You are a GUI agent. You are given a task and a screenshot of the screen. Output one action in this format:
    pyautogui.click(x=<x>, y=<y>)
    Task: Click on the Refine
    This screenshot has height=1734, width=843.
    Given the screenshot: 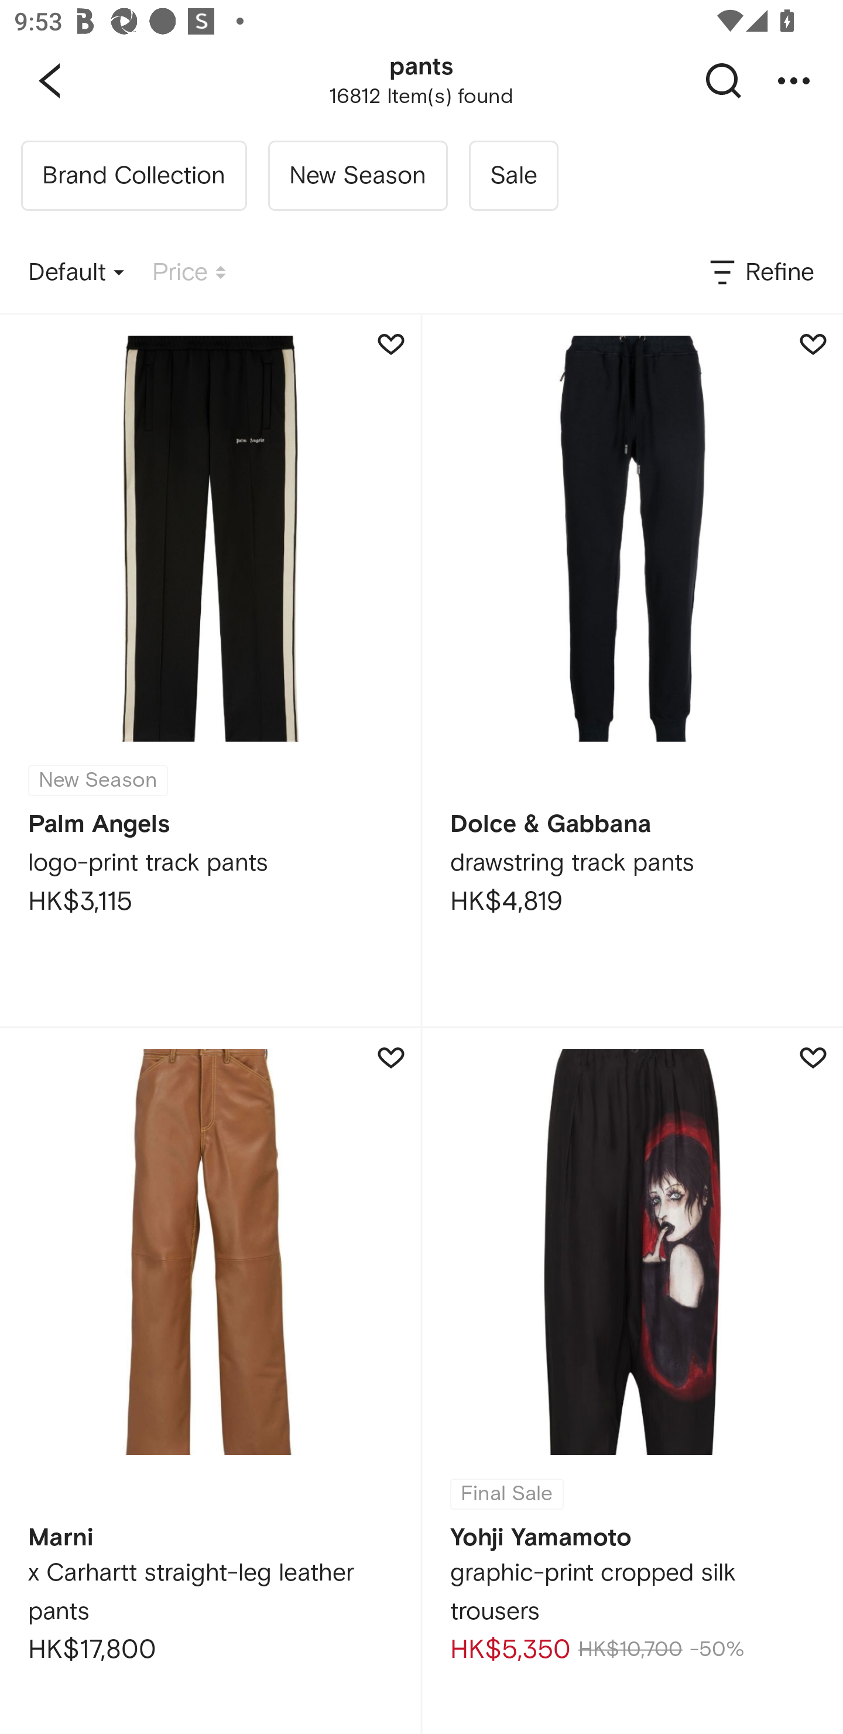 What is the action you would take?
    pyautogui.click(x=760, y=273)
    